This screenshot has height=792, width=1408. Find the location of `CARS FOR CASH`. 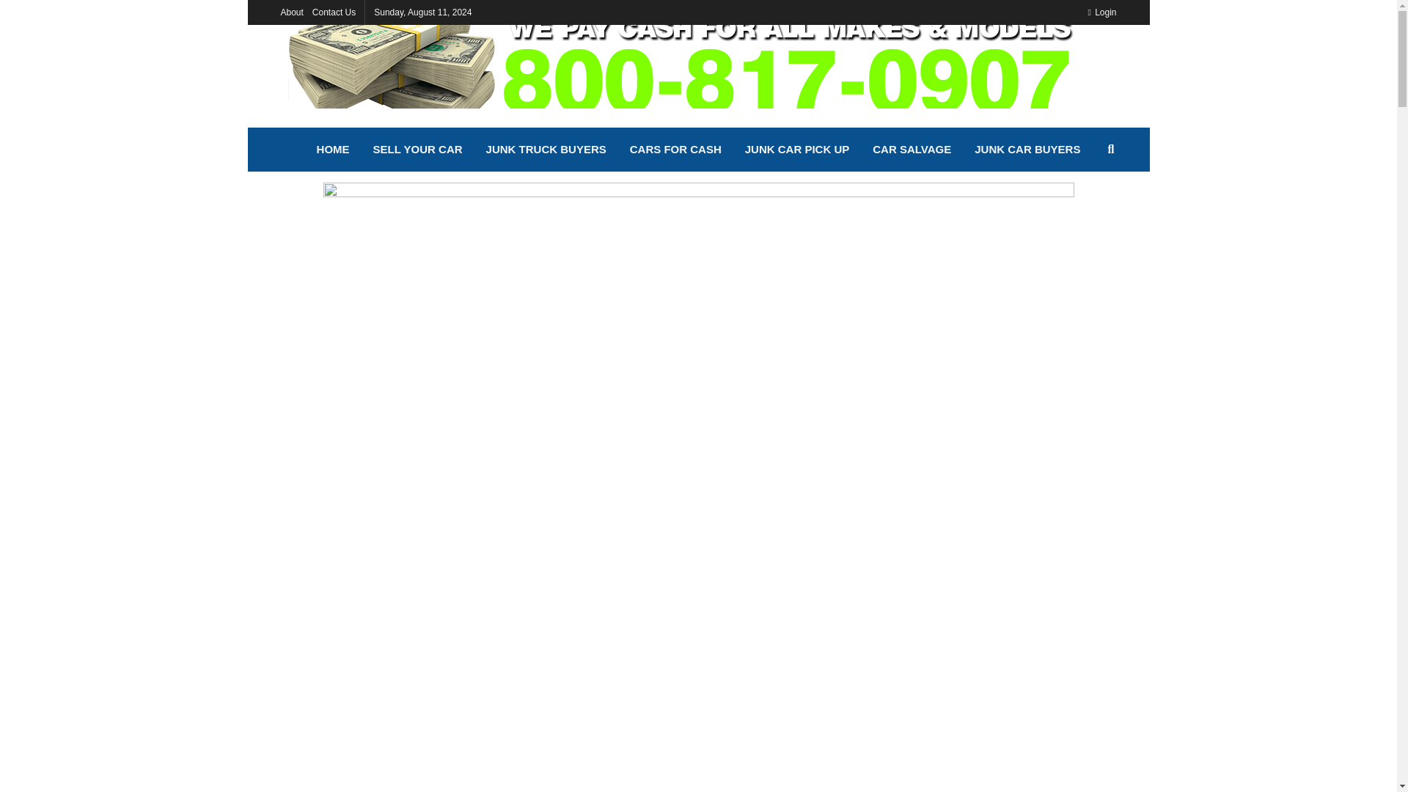

CARS FOR CASH is located at coordinates (675, 150).